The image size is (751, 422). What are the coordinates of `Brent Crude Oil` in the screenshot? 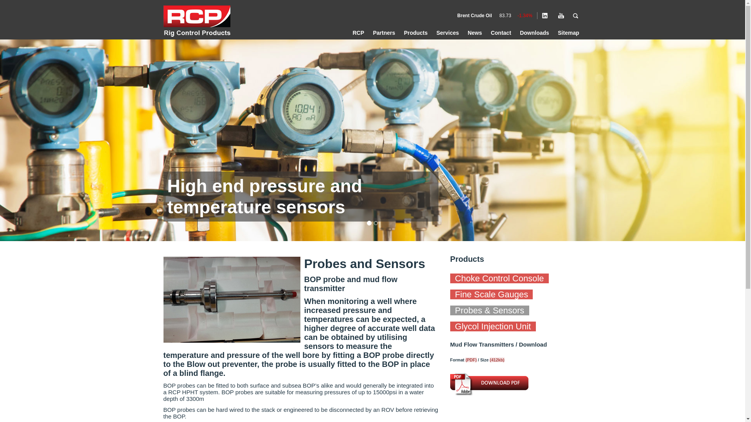 It's located at (474, 16).